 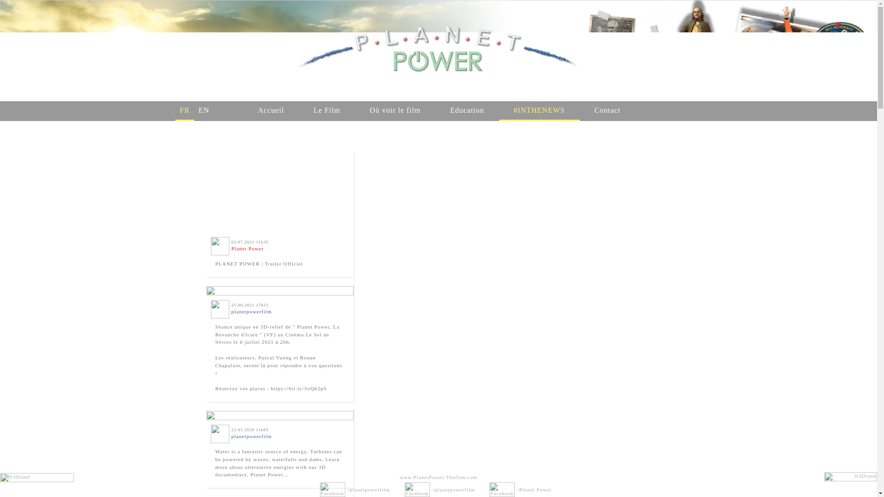 I want to click on Le Film, so click(x=327, y=111).